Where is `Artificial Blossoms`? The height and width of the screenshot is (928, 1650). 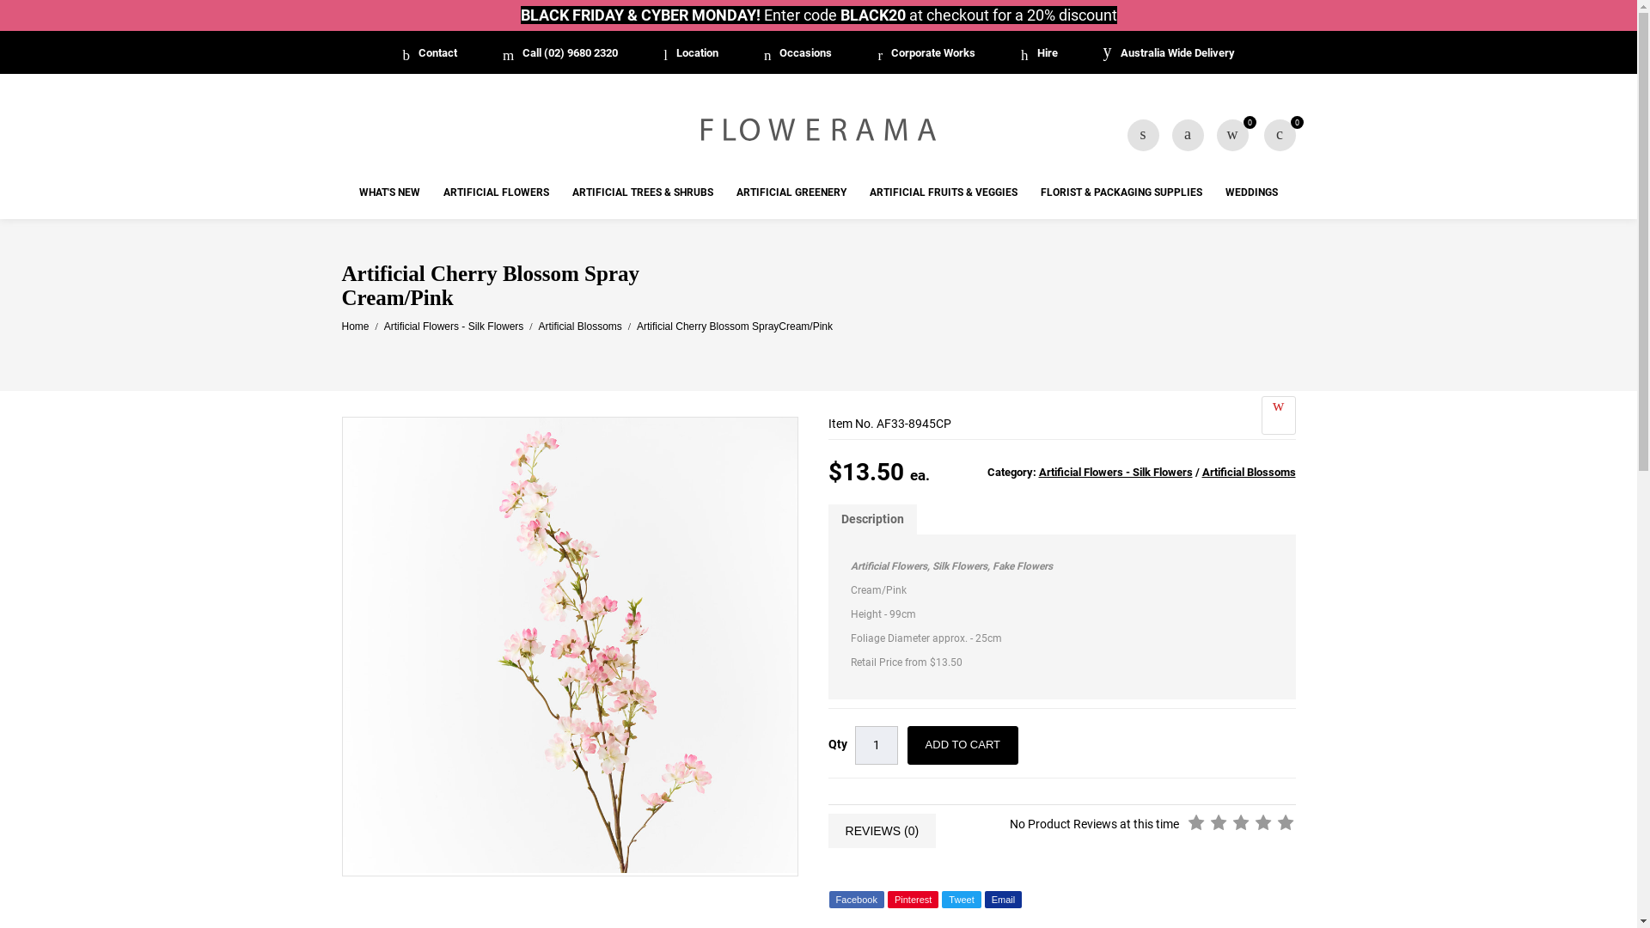
Artificial Blossoms is located at coordinates (1248, 473).